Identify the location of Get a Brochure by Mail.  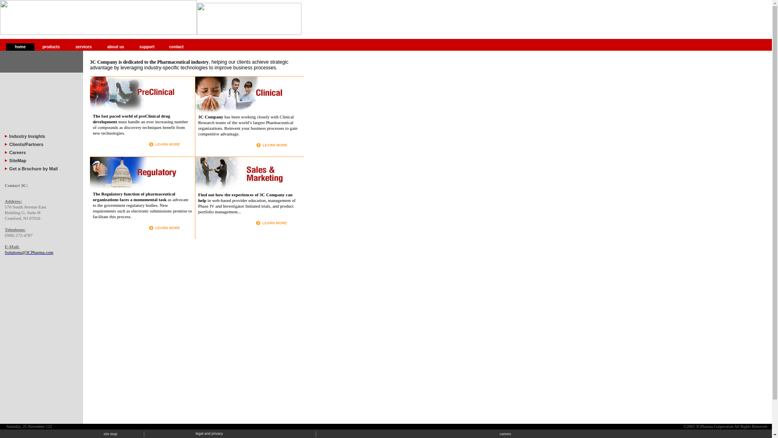
(34, 169).